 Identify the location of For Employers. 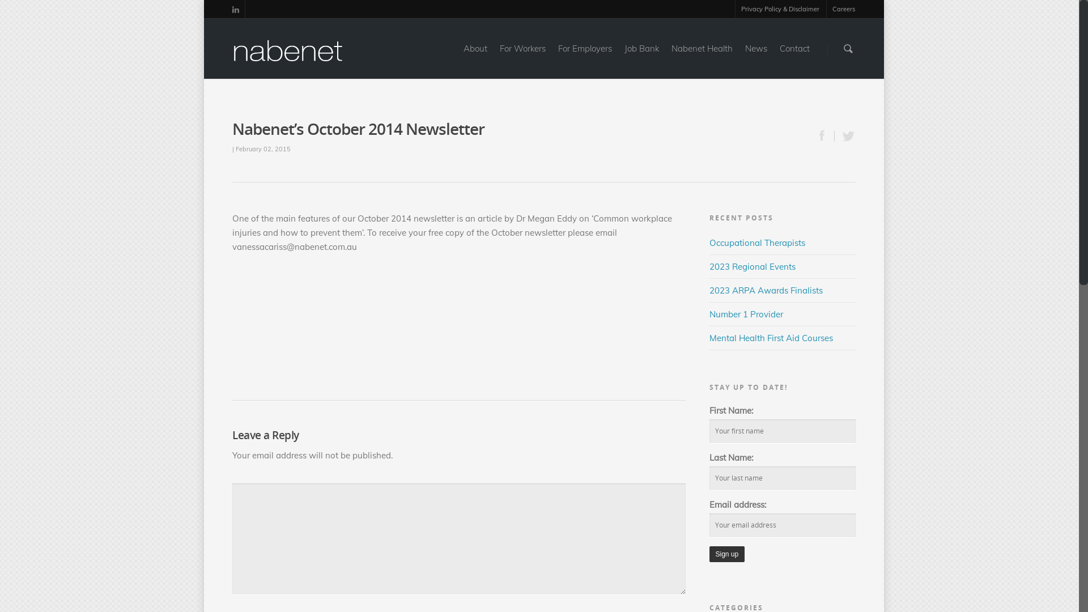
(585, 57).